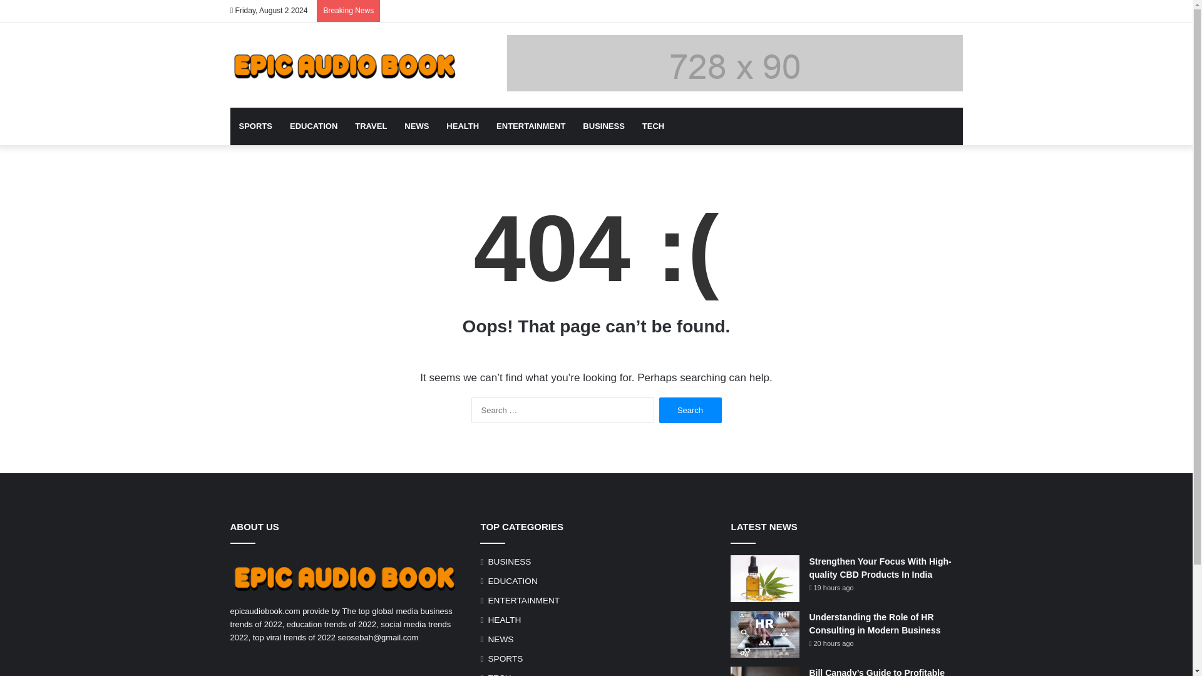  I want to click on SPORTS, so click(505, 658).